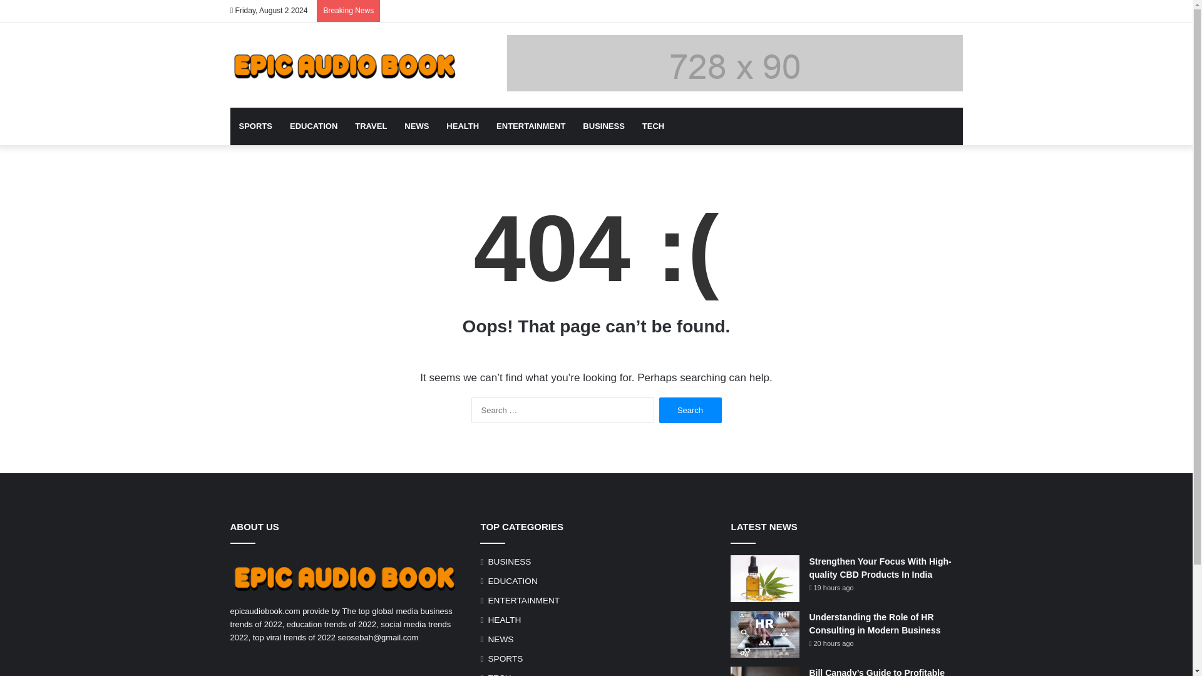  I want to click on SPORTS, so click(505, 658).